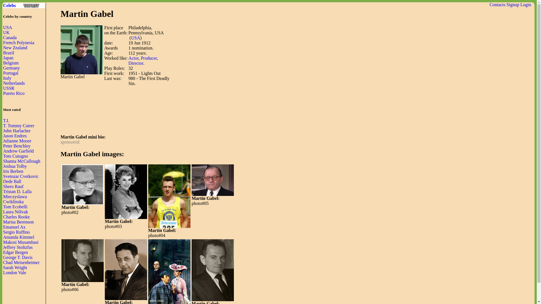  What do you see at coordinates (8, 57) in the screenshot?
I see `Japan` at bounding box center [8, 57].